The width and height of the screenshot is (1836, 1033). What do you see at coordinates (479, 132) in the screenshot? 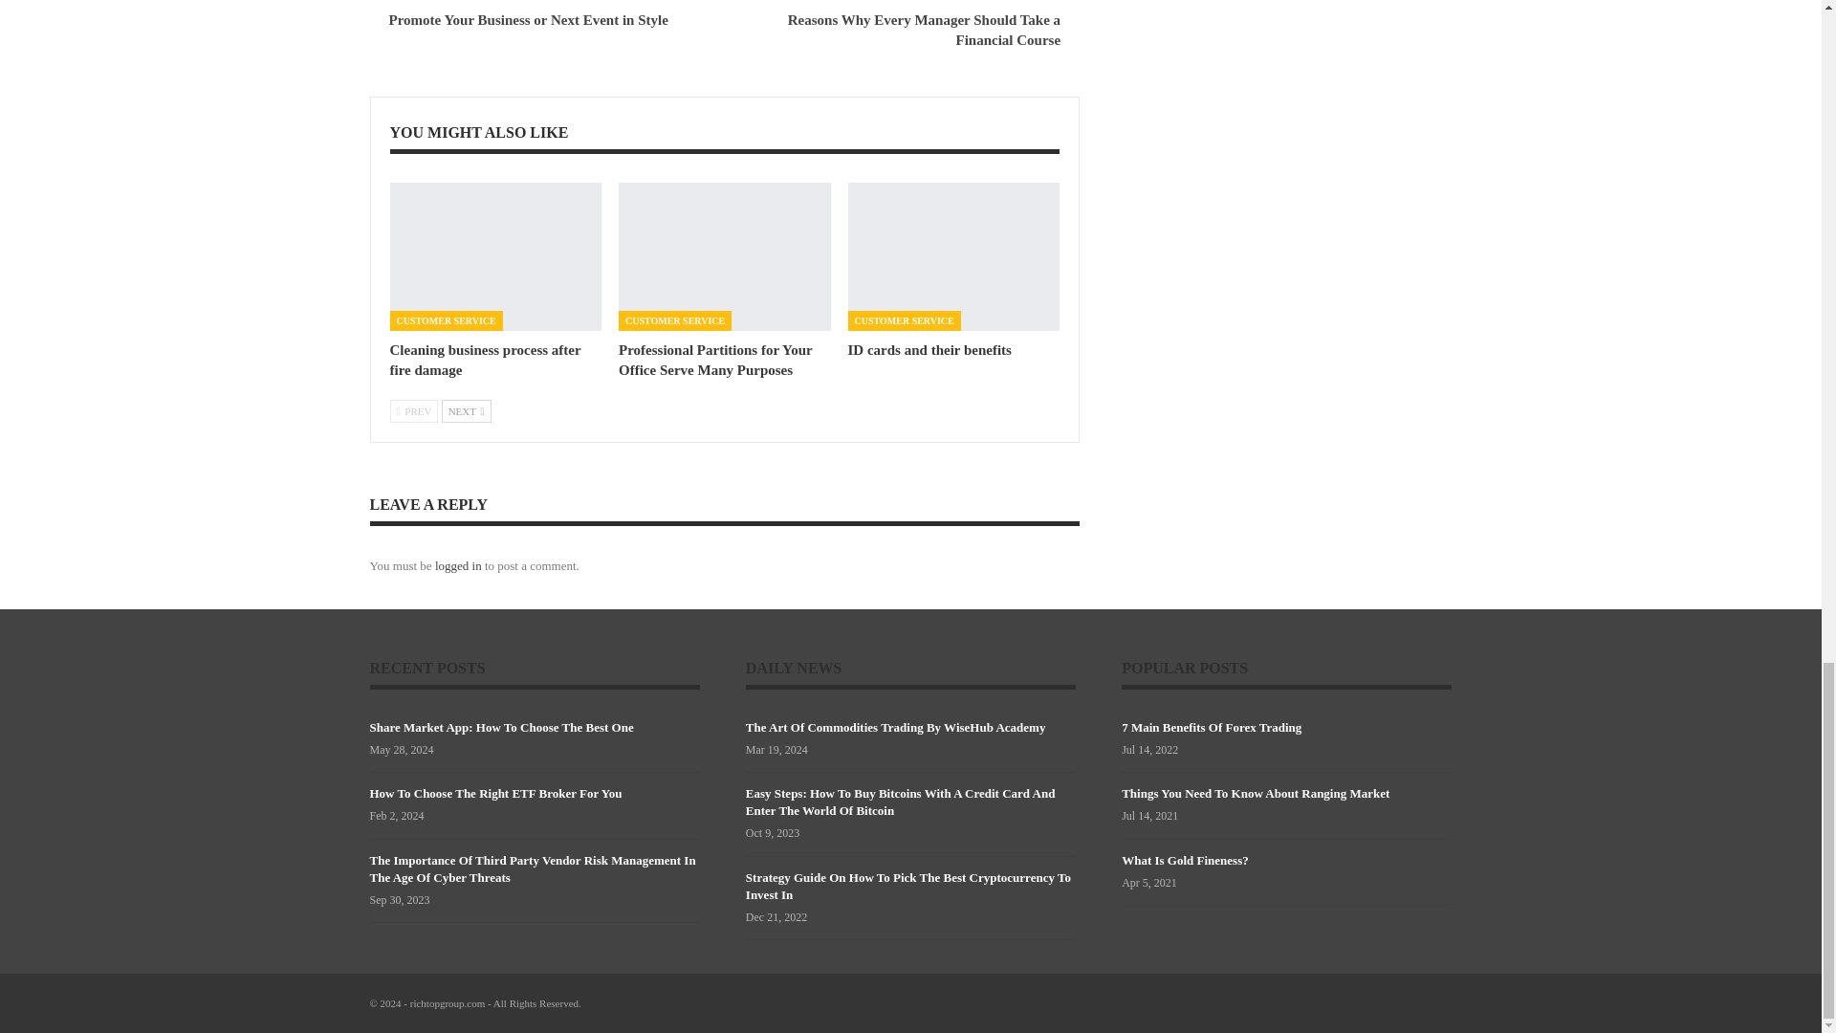
I see `YOU MIGHT ALSO LIKE` at bounding box center [479, 132].